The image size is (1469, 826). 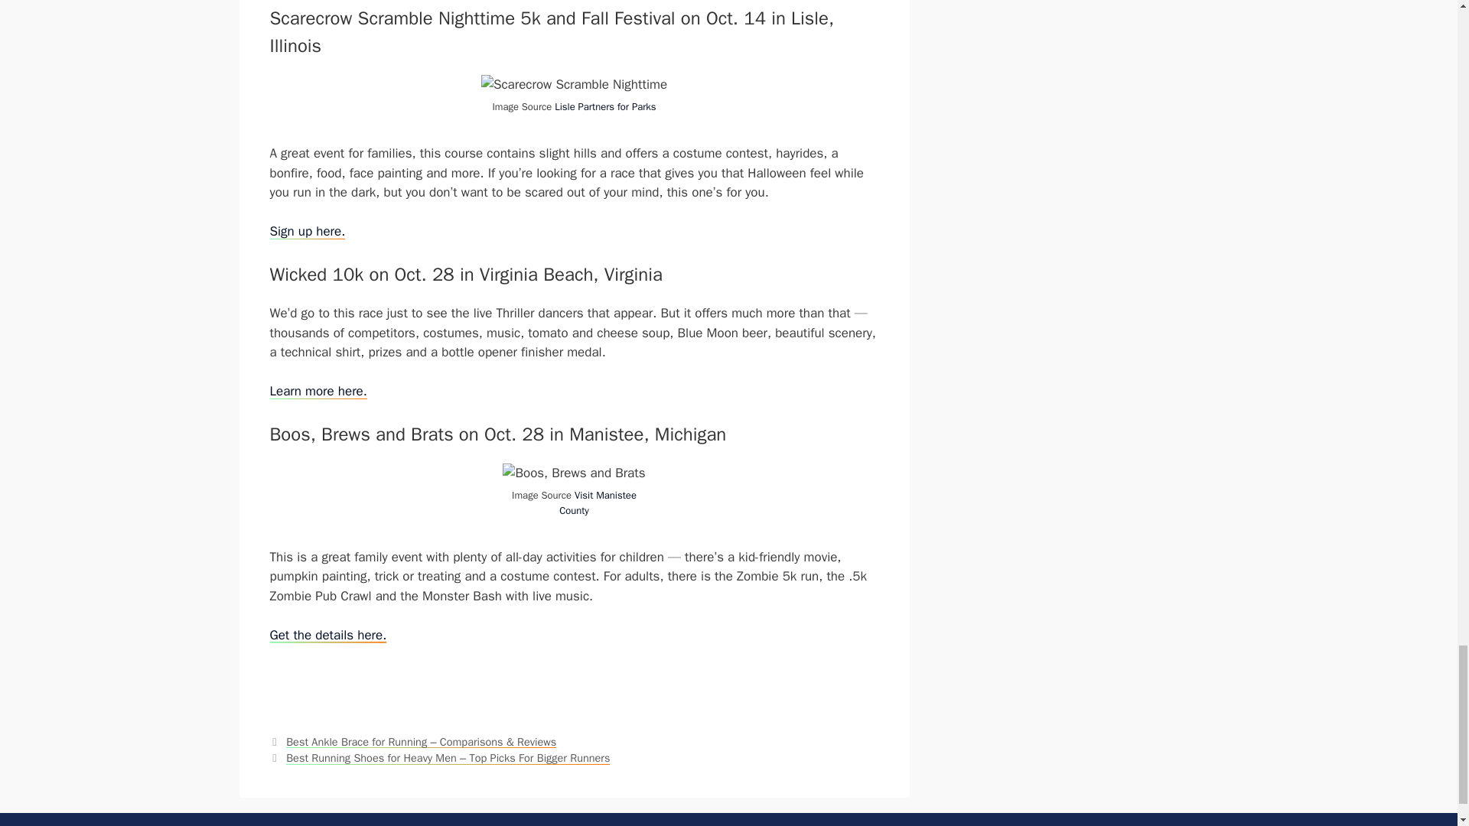 I want to click on Get the details here., so click(x=327, y=635).